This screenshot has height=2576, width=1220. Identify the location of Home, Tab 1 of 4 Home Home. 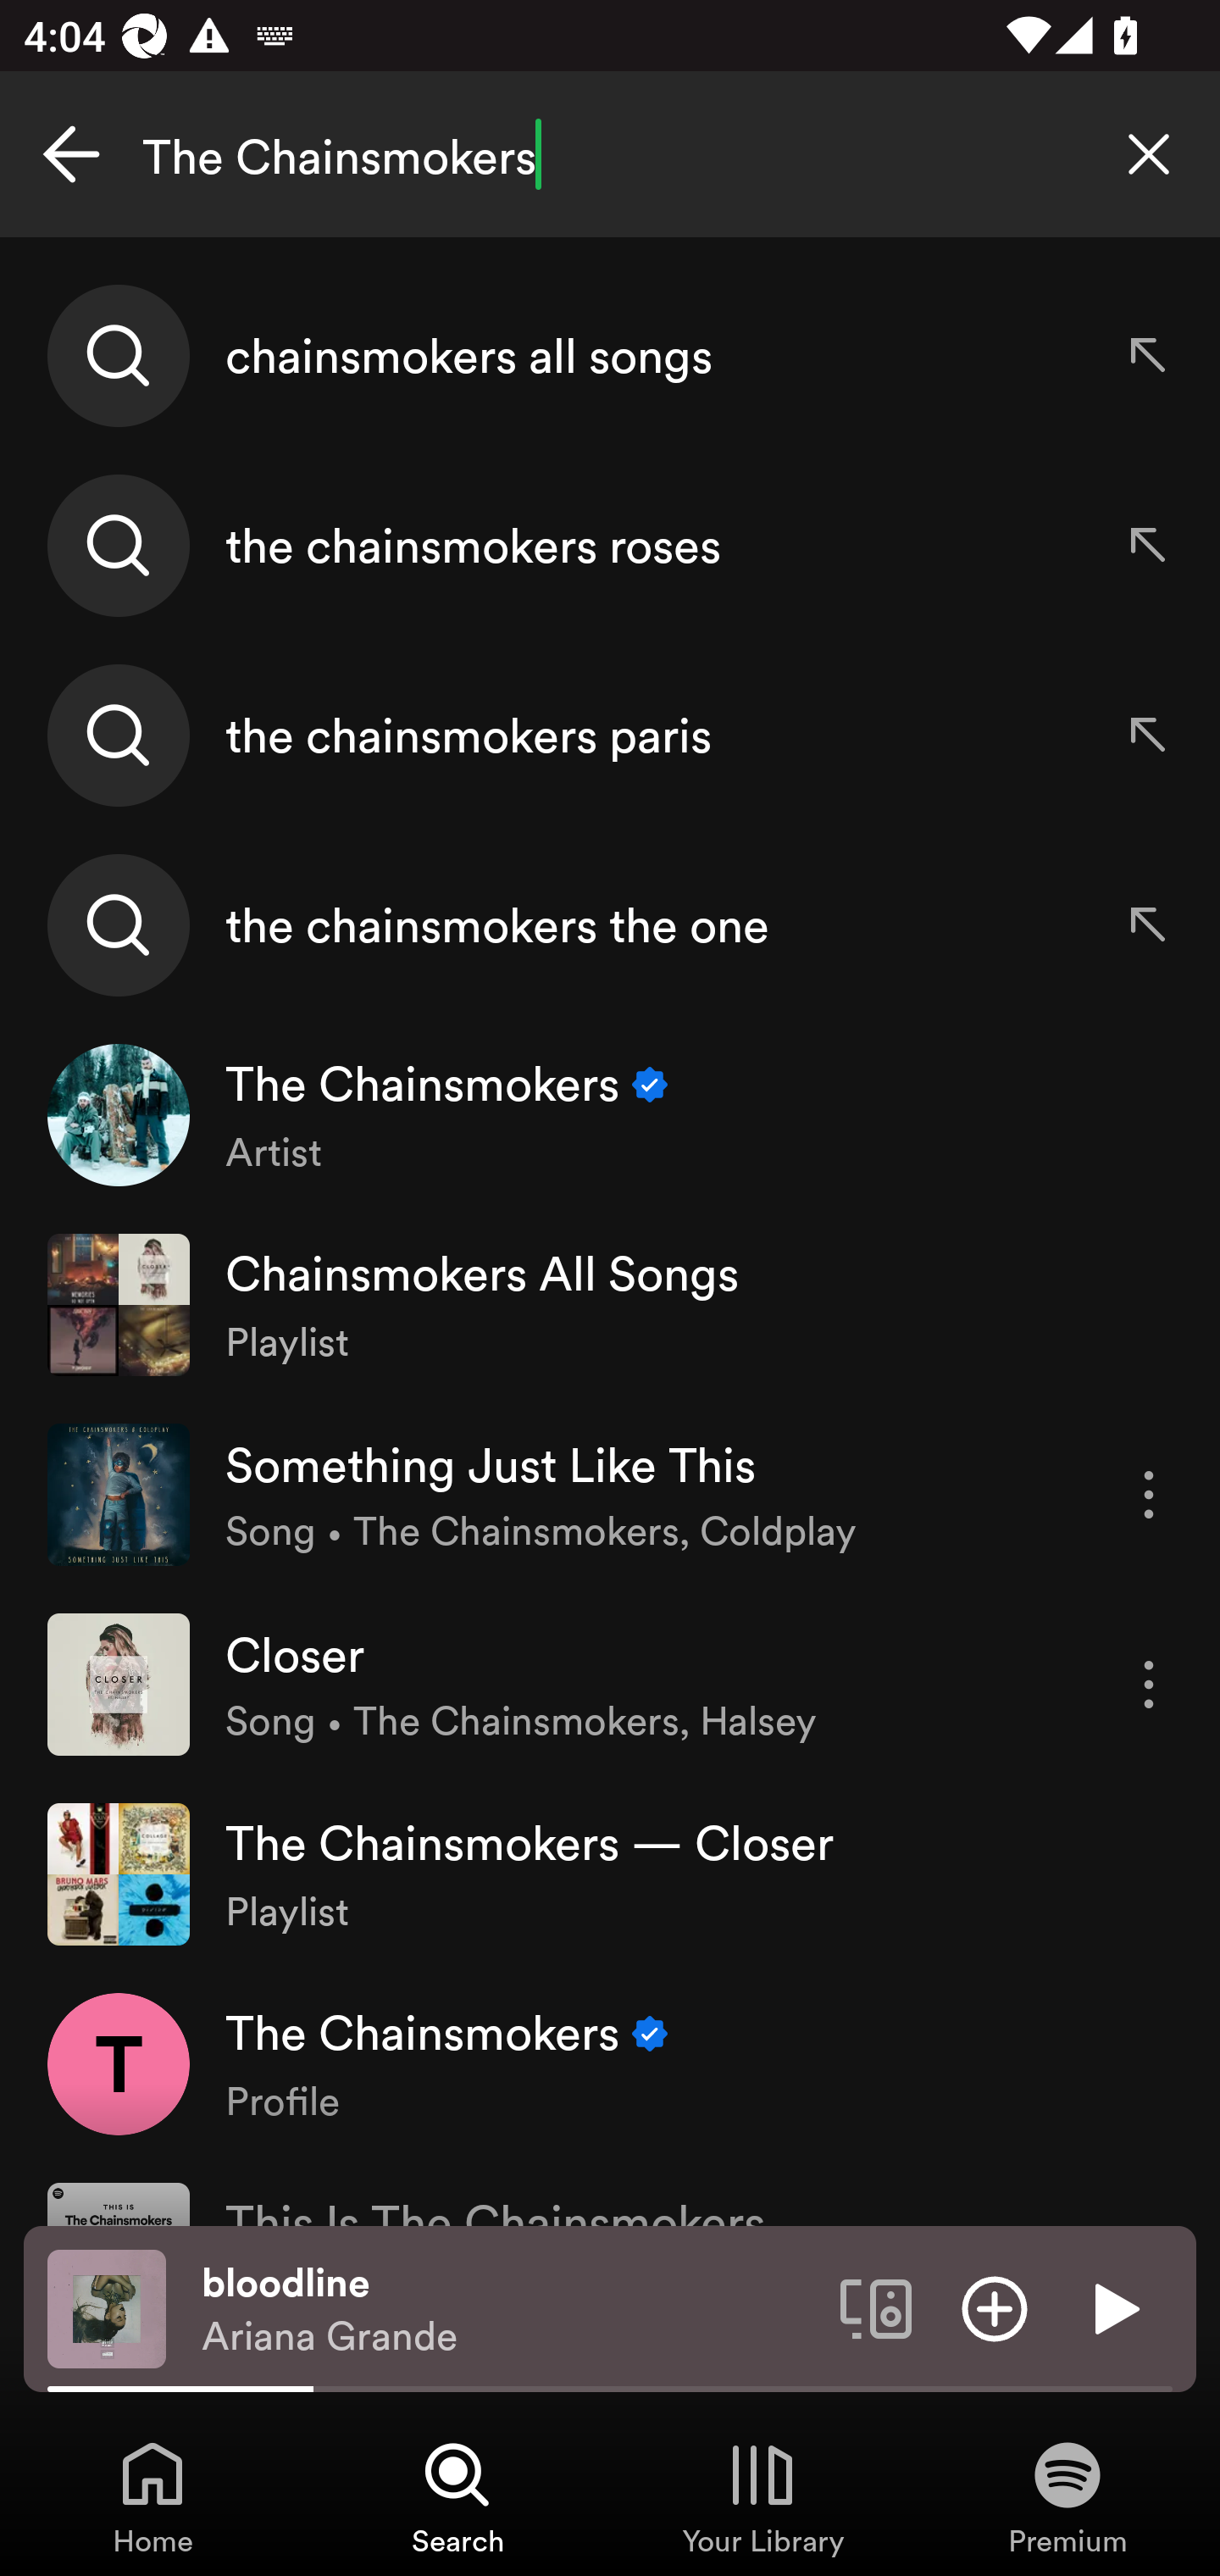
(152, 2496).